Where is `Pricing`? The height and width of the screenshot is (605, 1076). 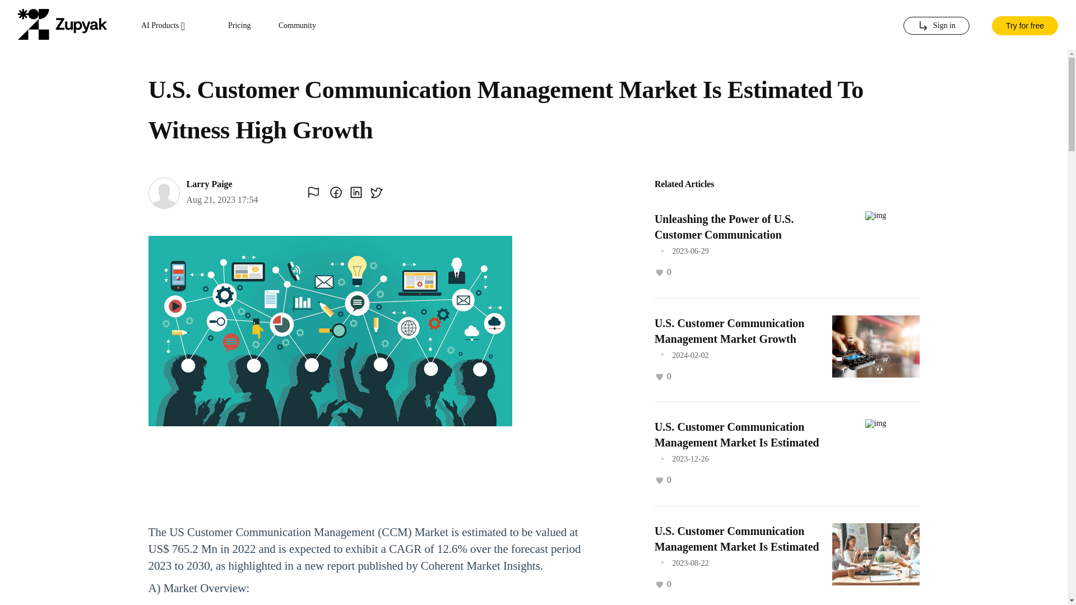
Pricing is located at coordinates (239, 26).